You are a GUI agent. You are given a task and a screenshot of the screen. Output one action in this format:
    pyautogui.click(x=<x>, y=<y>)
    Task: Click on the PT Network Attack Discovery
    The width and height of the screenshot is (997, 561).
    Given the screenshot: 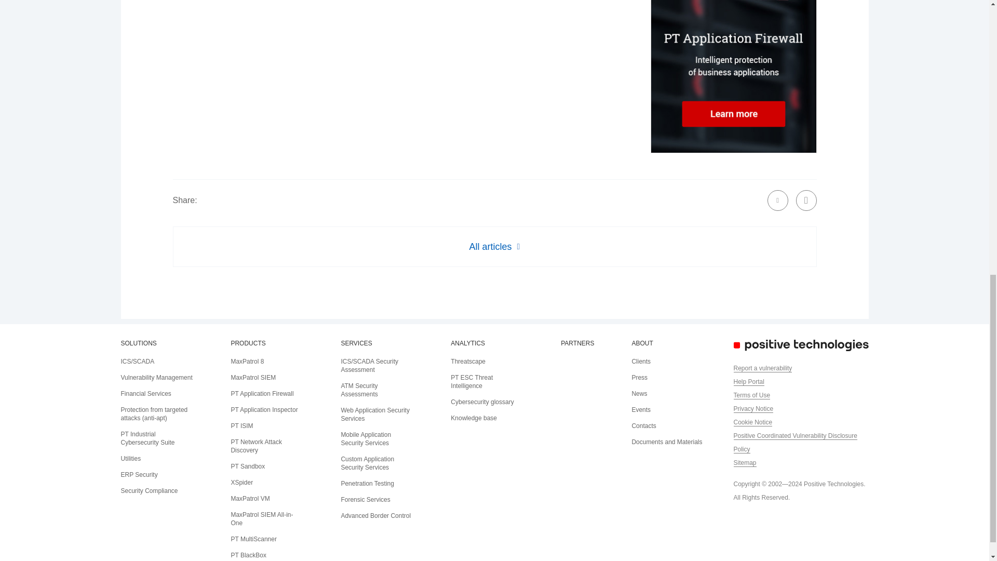 What is the action you would take?
    pyautogui.click(x=255, y=446)
    